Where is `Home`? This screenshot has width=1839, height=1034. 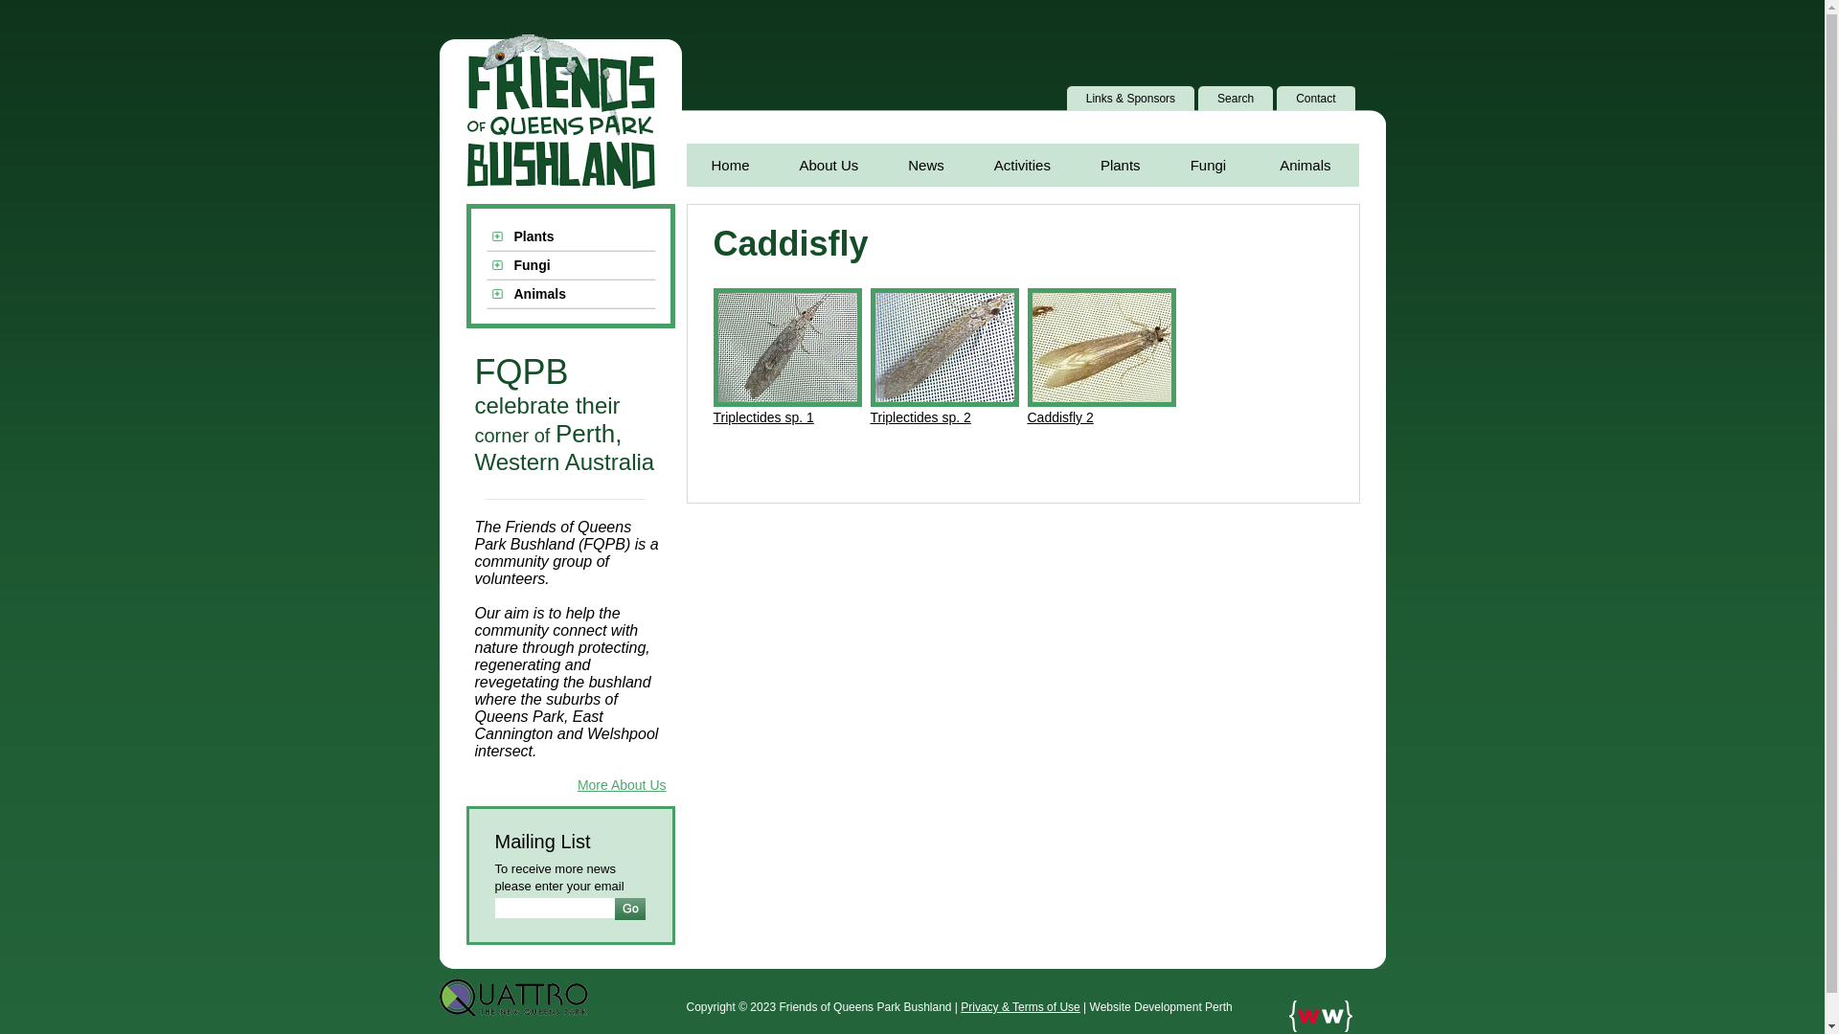 Home is located at coordinates (730, 165).